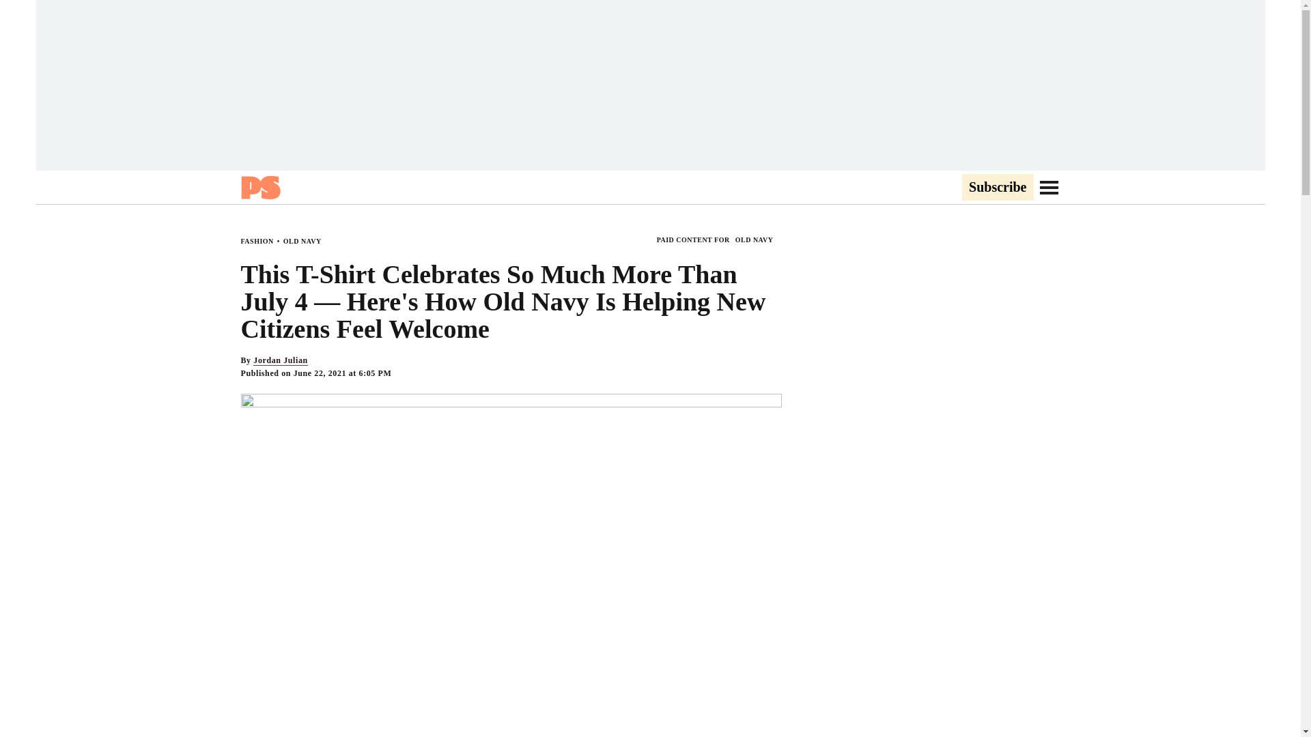  I want to click on FASHION, so click(256, 240).